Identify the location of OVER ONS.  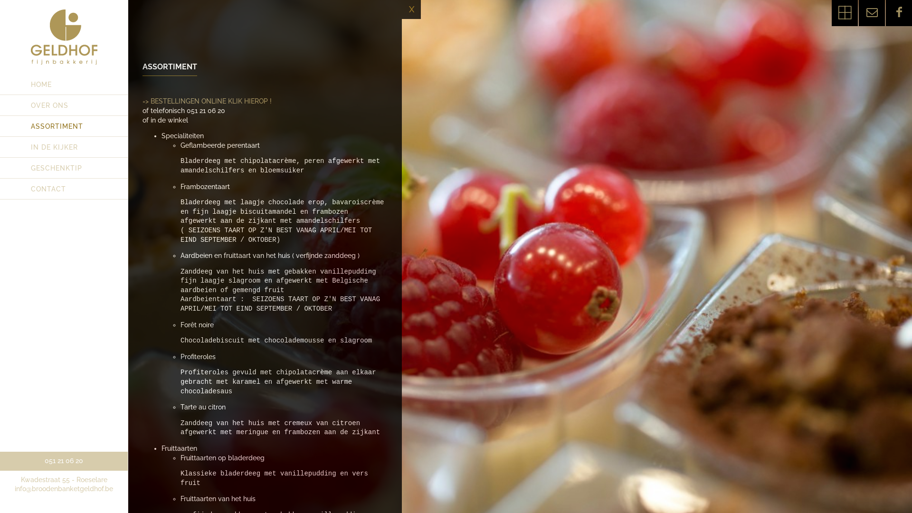
(64, 105).